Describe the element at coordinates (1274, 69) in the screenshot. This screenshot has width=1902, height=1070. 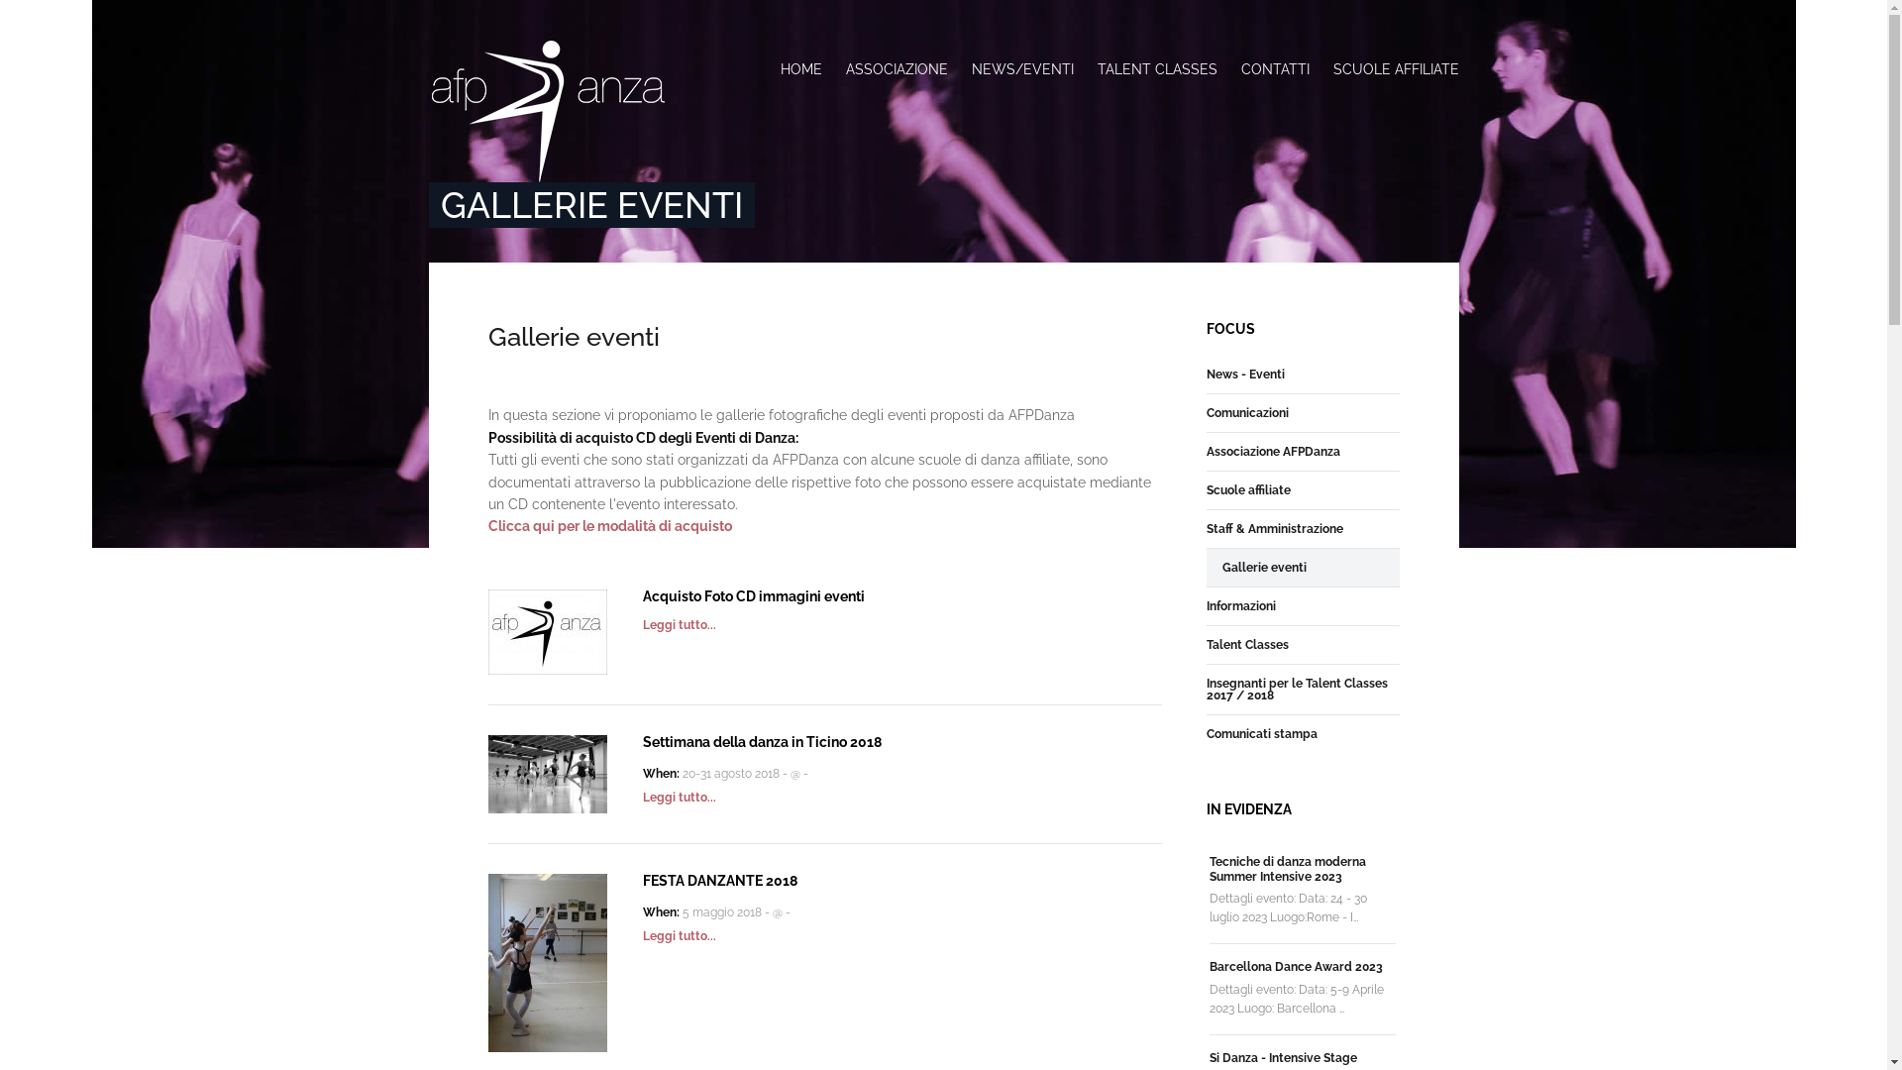
I see `CONTATTI` at that location.